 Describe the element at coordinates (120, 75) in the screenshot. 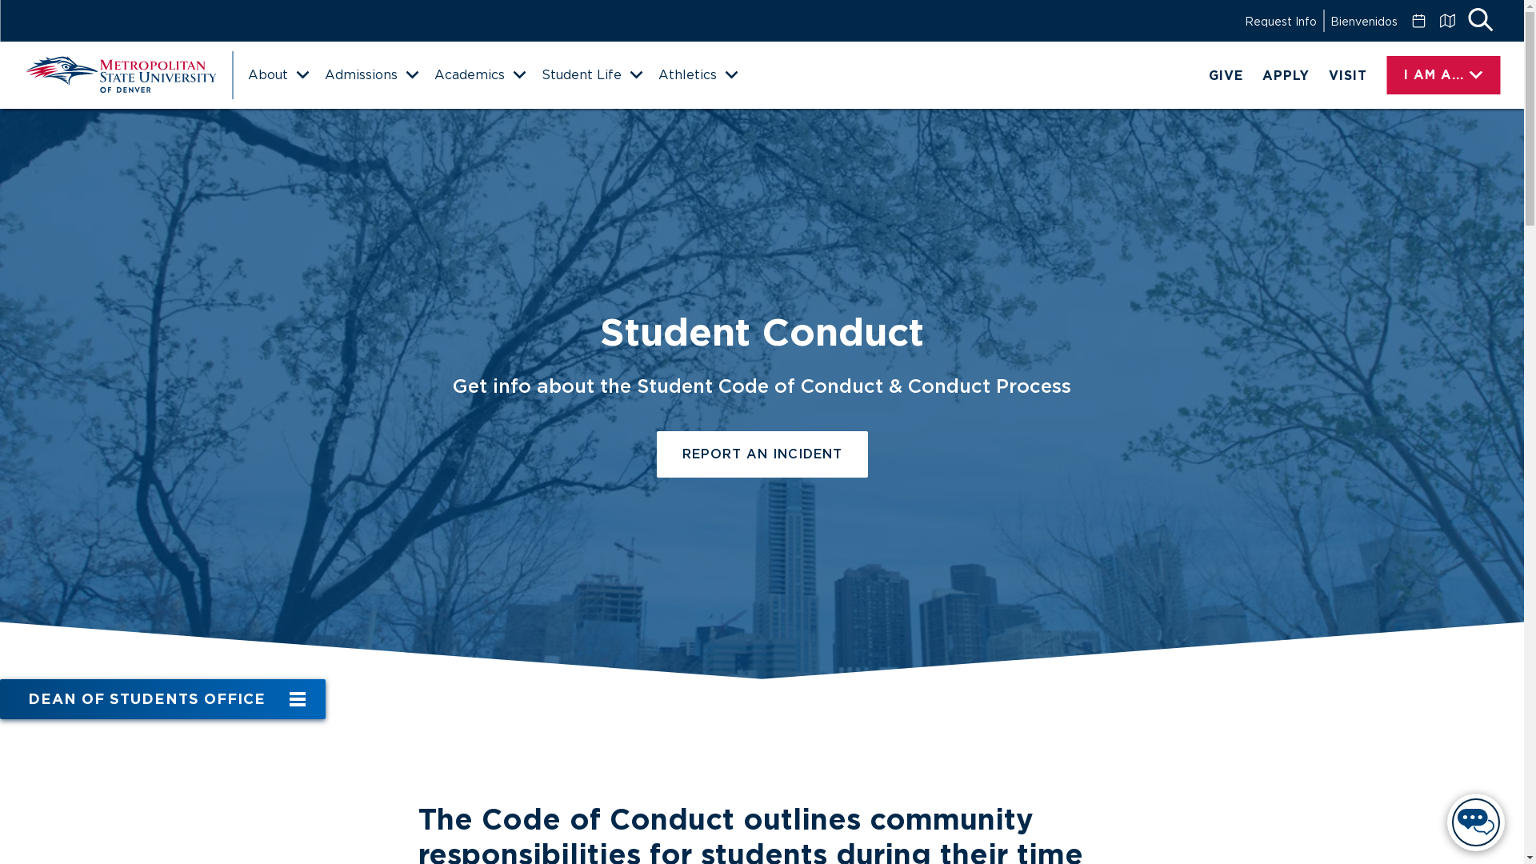

I see `MSU Denver` at that location.